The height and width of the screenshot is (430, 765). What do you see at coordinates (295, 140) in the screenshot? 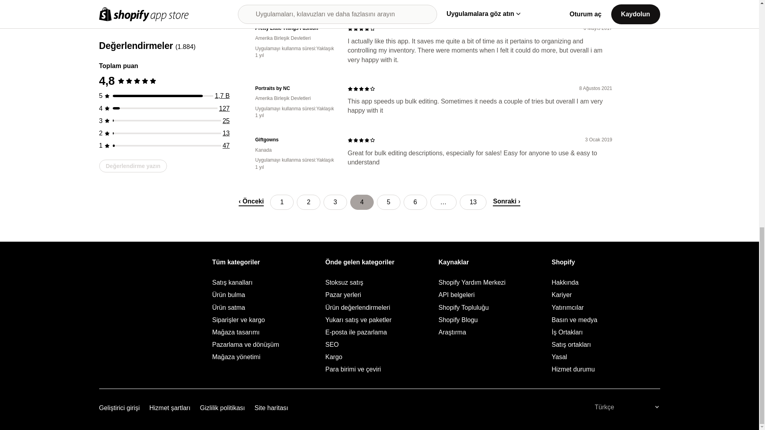
I see `Giftgowns` at bounding box center [295, 140].